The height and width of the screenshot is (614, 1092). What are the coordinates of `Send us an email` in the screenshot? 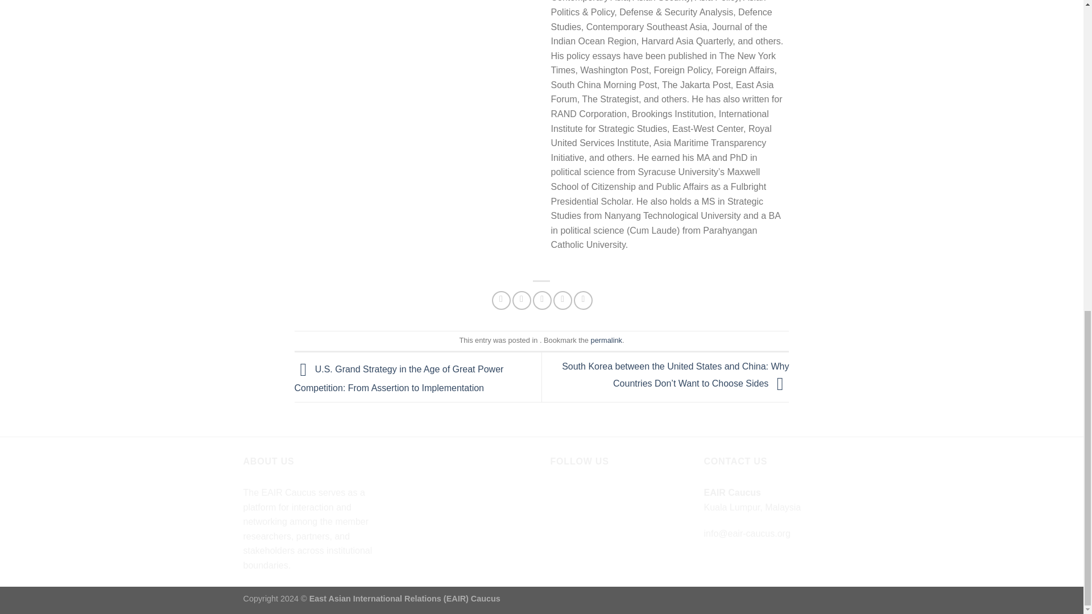 It's located at (581, 495).